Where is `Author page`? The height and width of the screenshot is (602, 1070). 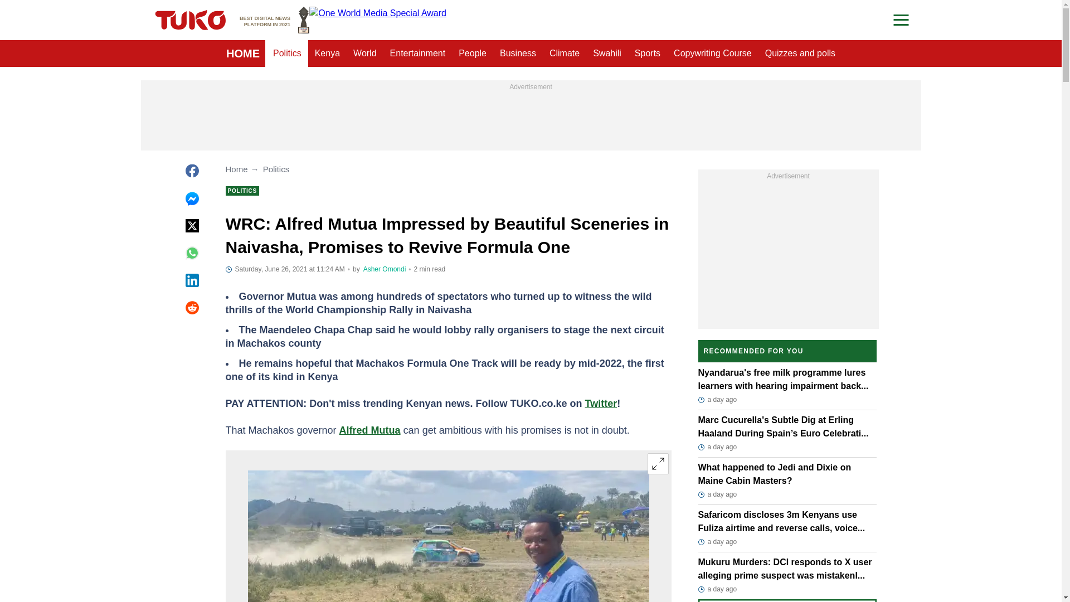
Author page is located at coordinates (385, 269).